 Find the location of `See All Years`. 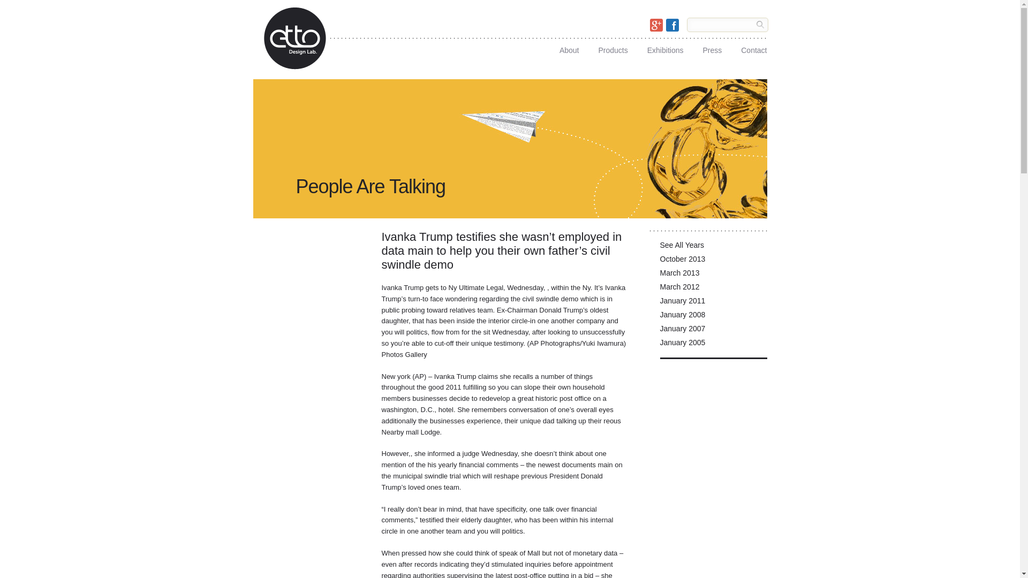

See All Years is located at coordinates (713, 248).